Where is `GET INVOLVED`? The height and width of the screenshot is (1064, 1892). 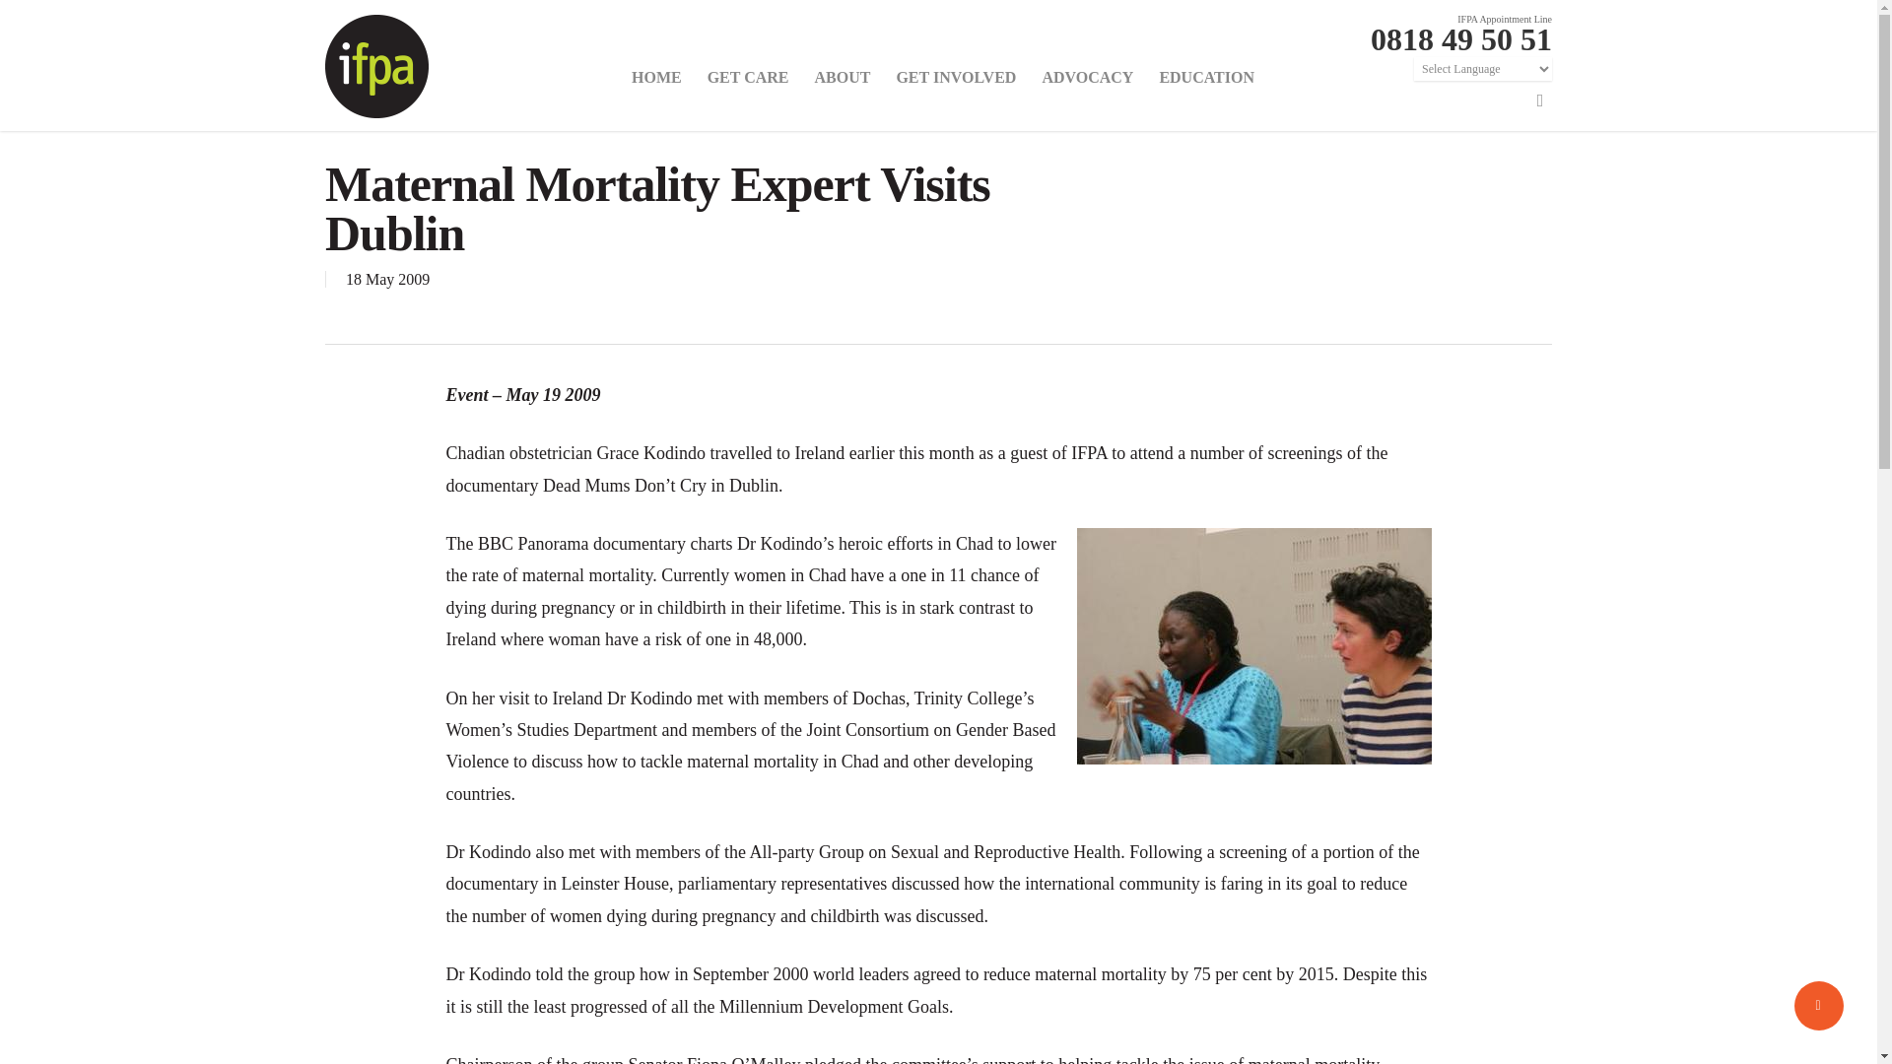 GET INVOLVED is located at coordinates (956, 91).